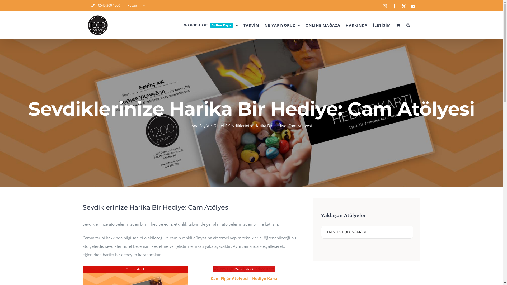 This screenshot has height=285, width=507. What do you see at coordinates (413, 6) in the screenshot?
I see `YouTube` at bounding box center [413, 6].